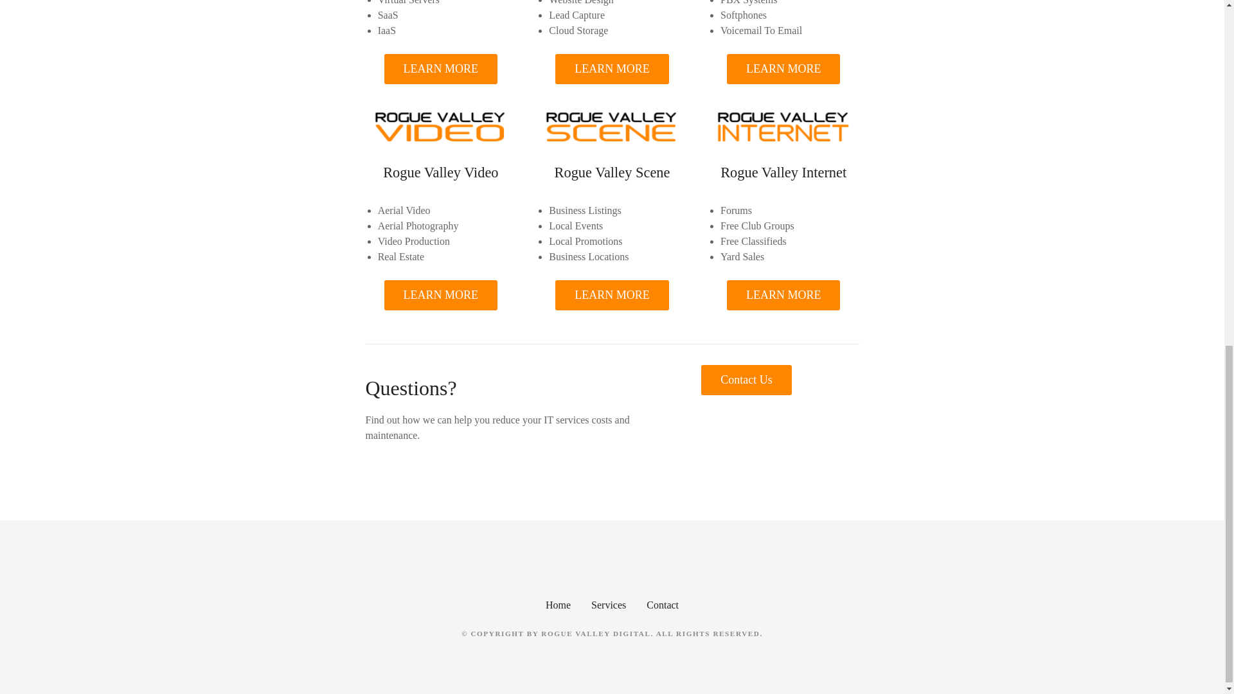 The width and height of the screenshot is (1234, 694). I want to click on LEARN MORE, so click(441, 295).